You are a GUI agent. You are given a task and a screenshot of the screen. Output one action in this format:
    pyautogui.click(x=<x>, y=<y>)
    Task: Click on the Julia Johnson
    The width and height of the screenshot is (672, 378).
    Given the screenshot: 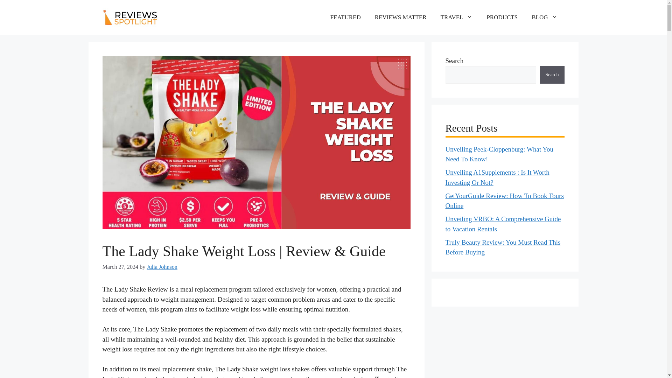 What is the action you would take?
    pyautogui.click(x=162, y=267)
    